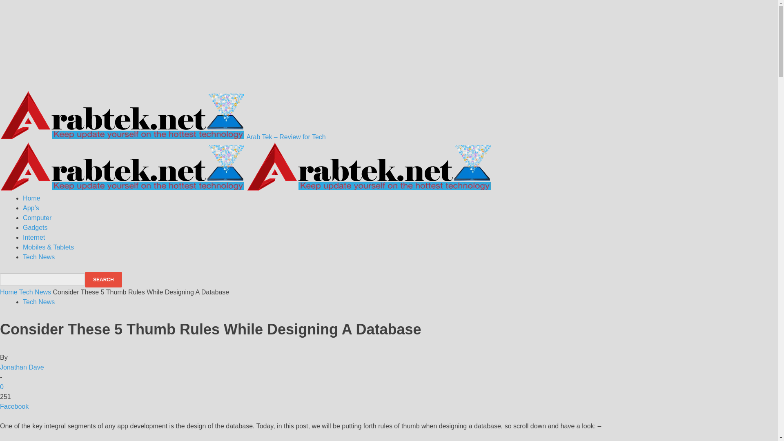 The height and width of the screenshot is (441, 784). What do you see at coordinates (37, 218) in the screenshot?
I see `Computer` at bounding box center [37, 218].